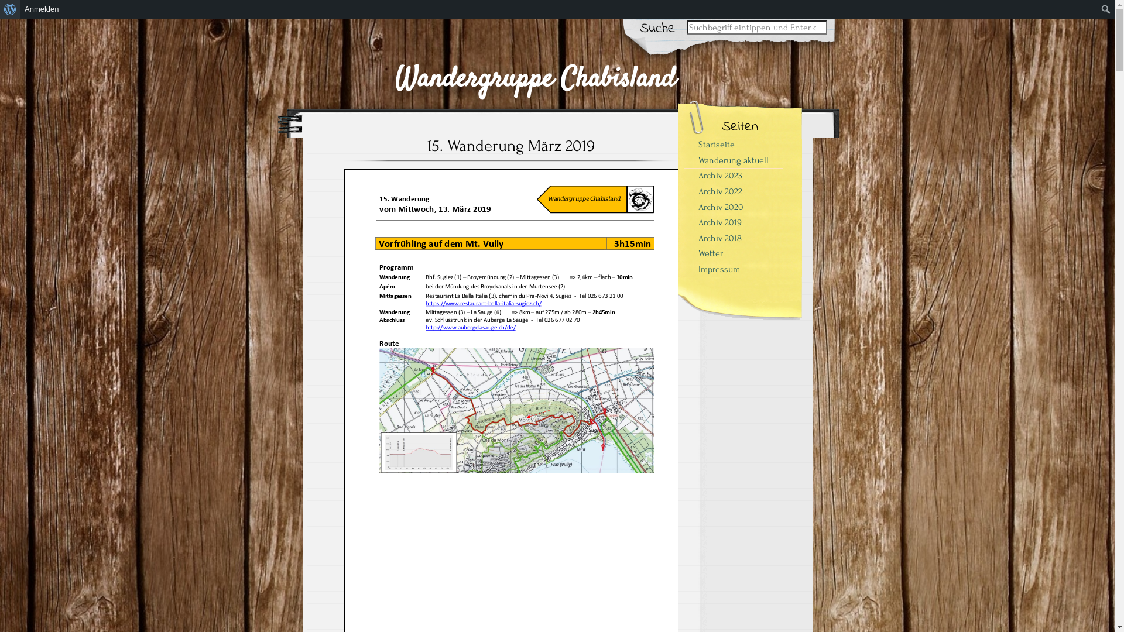 This screenshot has height=632, width=1124. What do you see at coordinates (18, 7) in the screenshot?
I see `Search` at bounding box center [18, 7].